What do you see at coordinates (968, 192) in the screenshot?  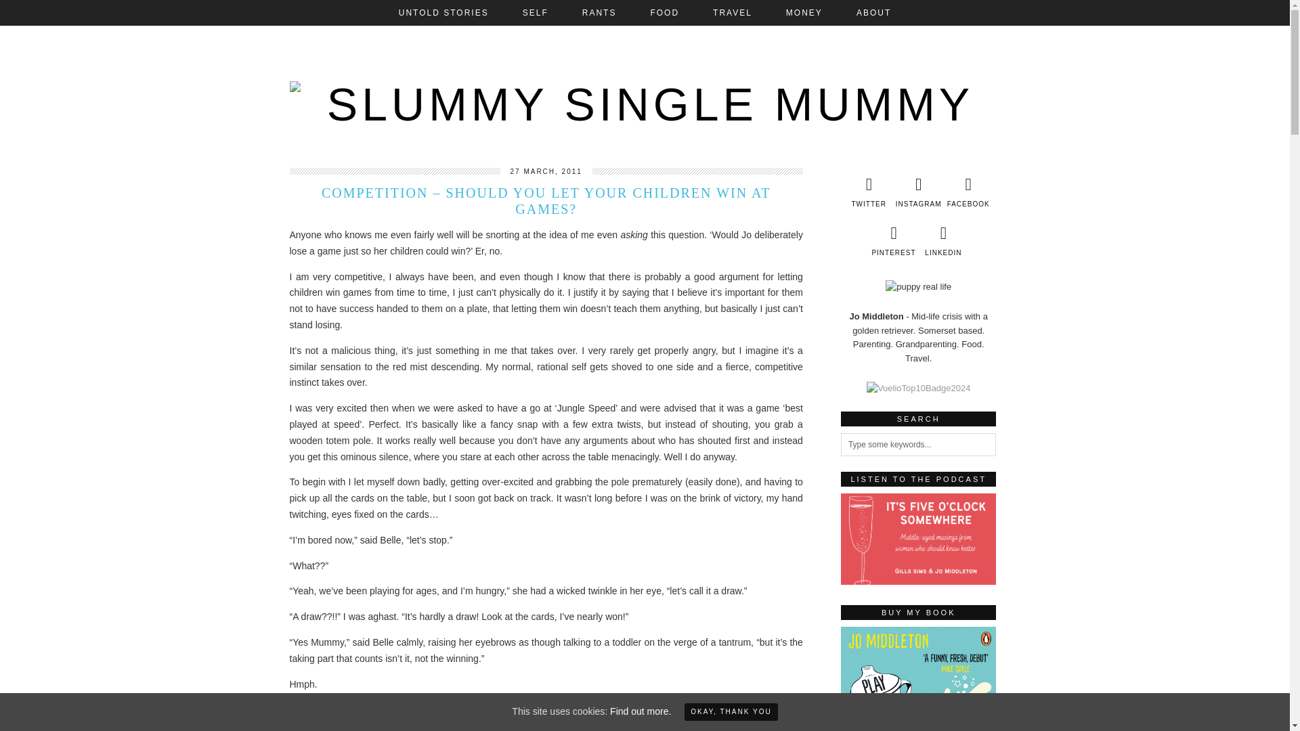 I see `facebook` at bounding box center [968, 192].